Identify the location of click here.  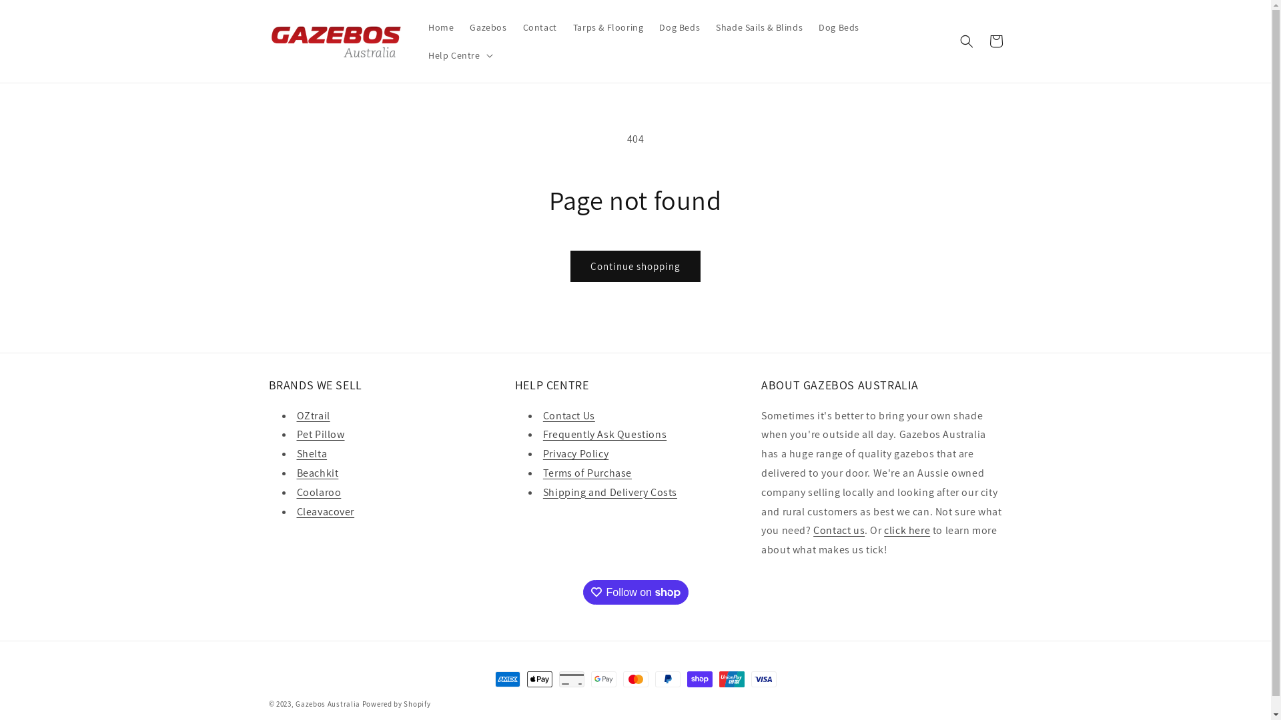
(907, 531).